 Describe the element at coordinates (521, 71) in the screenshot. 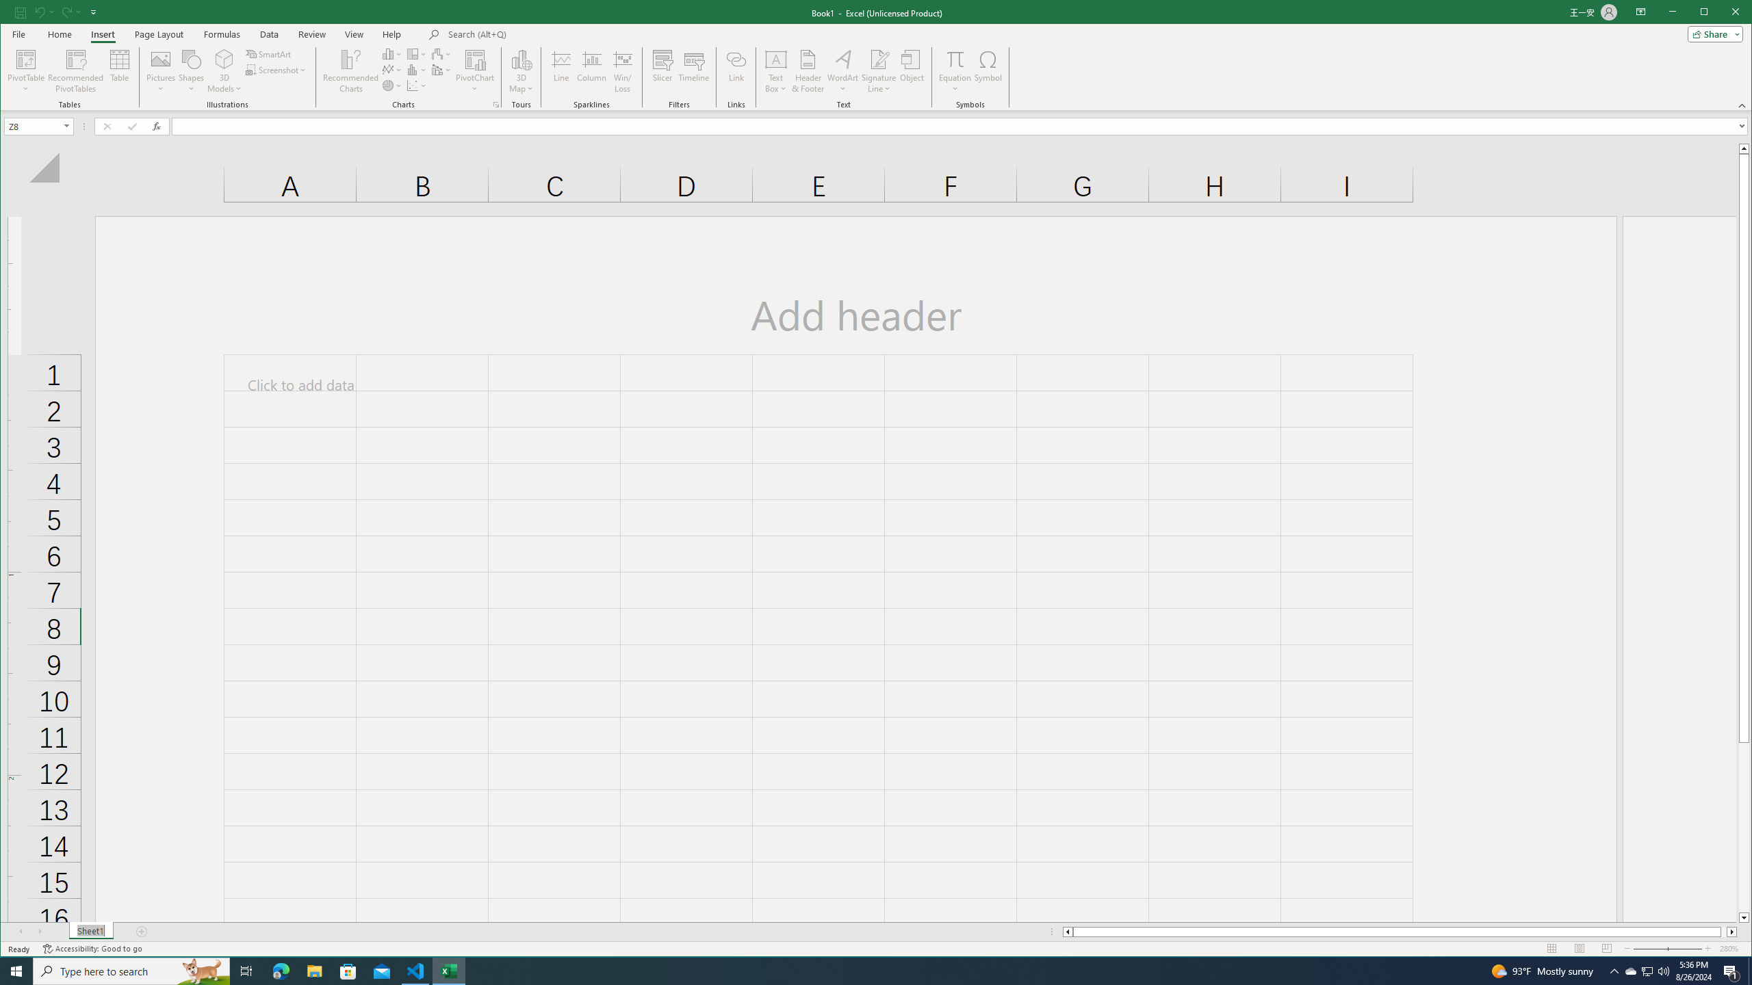

I see `3D Map` at that location.